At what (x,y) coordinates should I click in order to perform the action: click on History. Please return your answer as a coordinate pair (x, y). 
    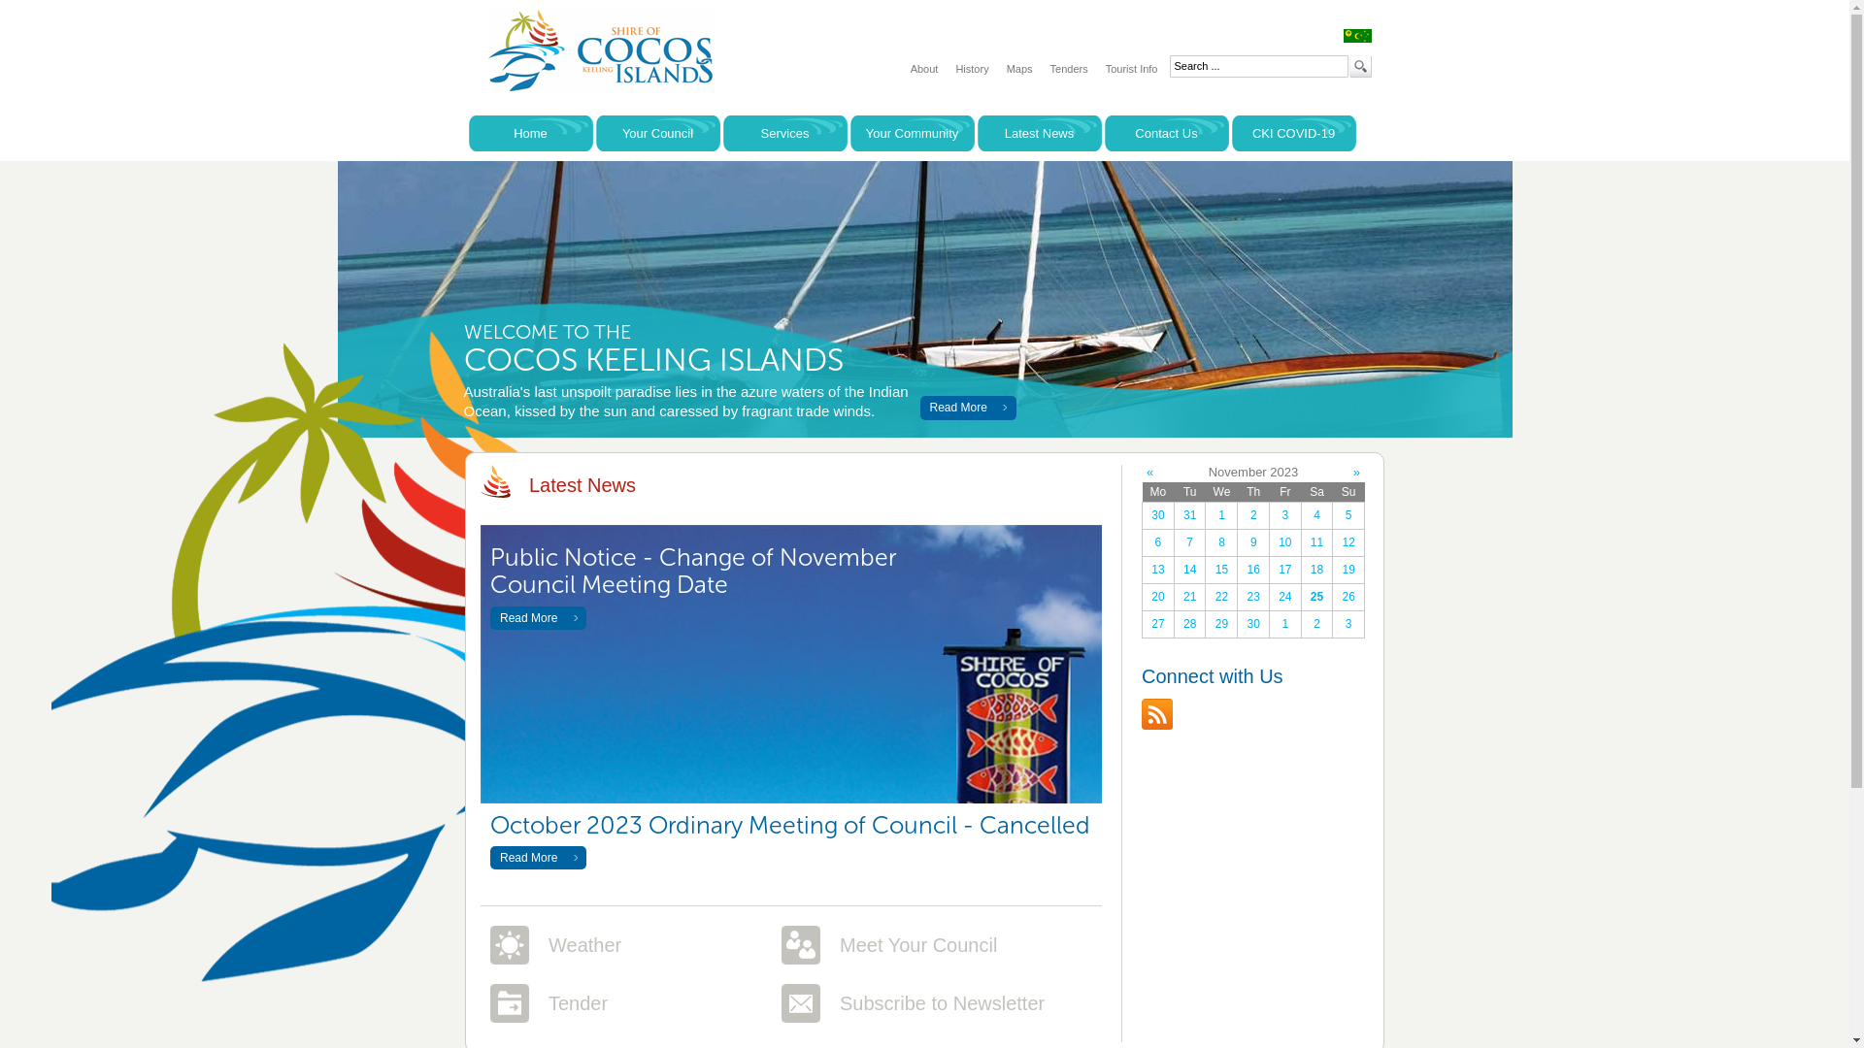
    Looking at the image, I should click on (971, 69).